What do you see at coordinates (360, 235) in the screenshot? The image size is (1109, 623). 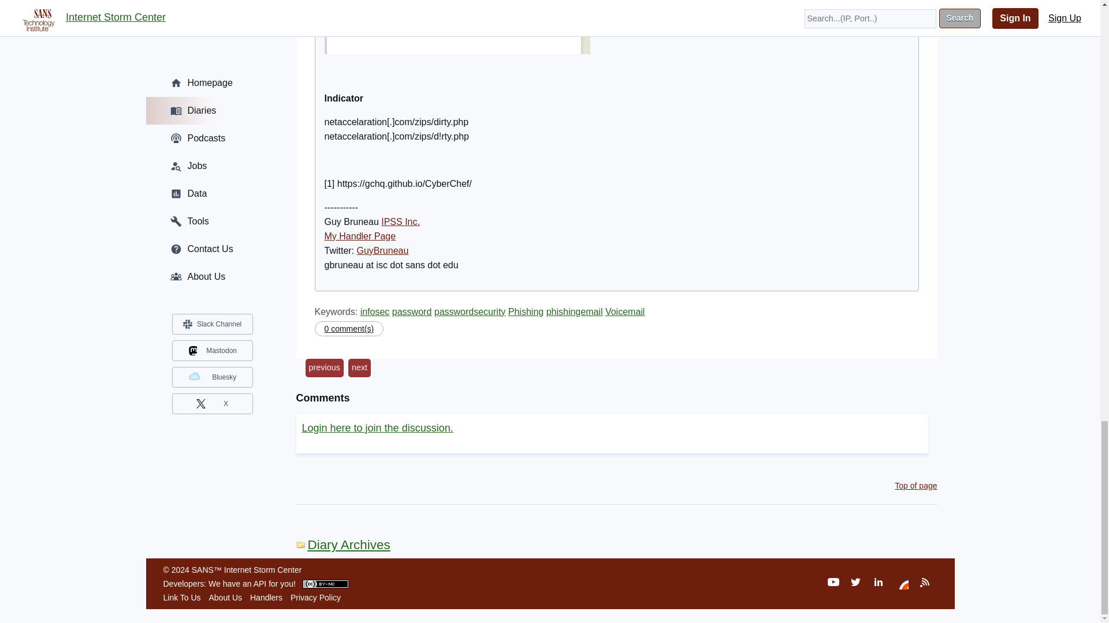 I see `My Handler Page` at bounding box center [360, 235].